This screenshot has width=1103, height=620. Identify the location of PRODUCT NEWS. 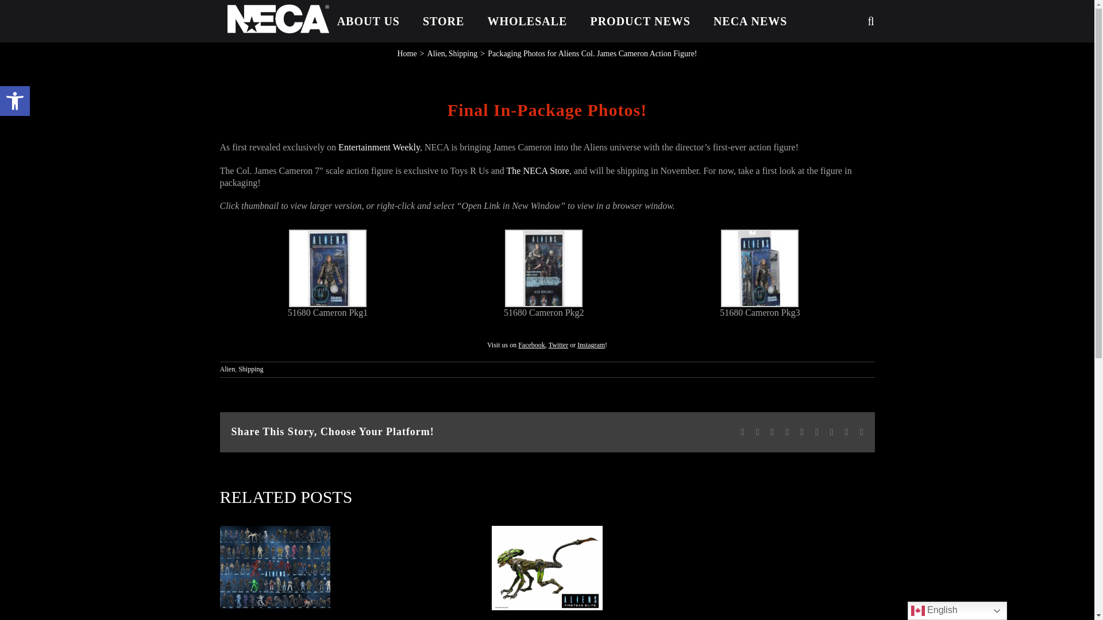
(640, 21).